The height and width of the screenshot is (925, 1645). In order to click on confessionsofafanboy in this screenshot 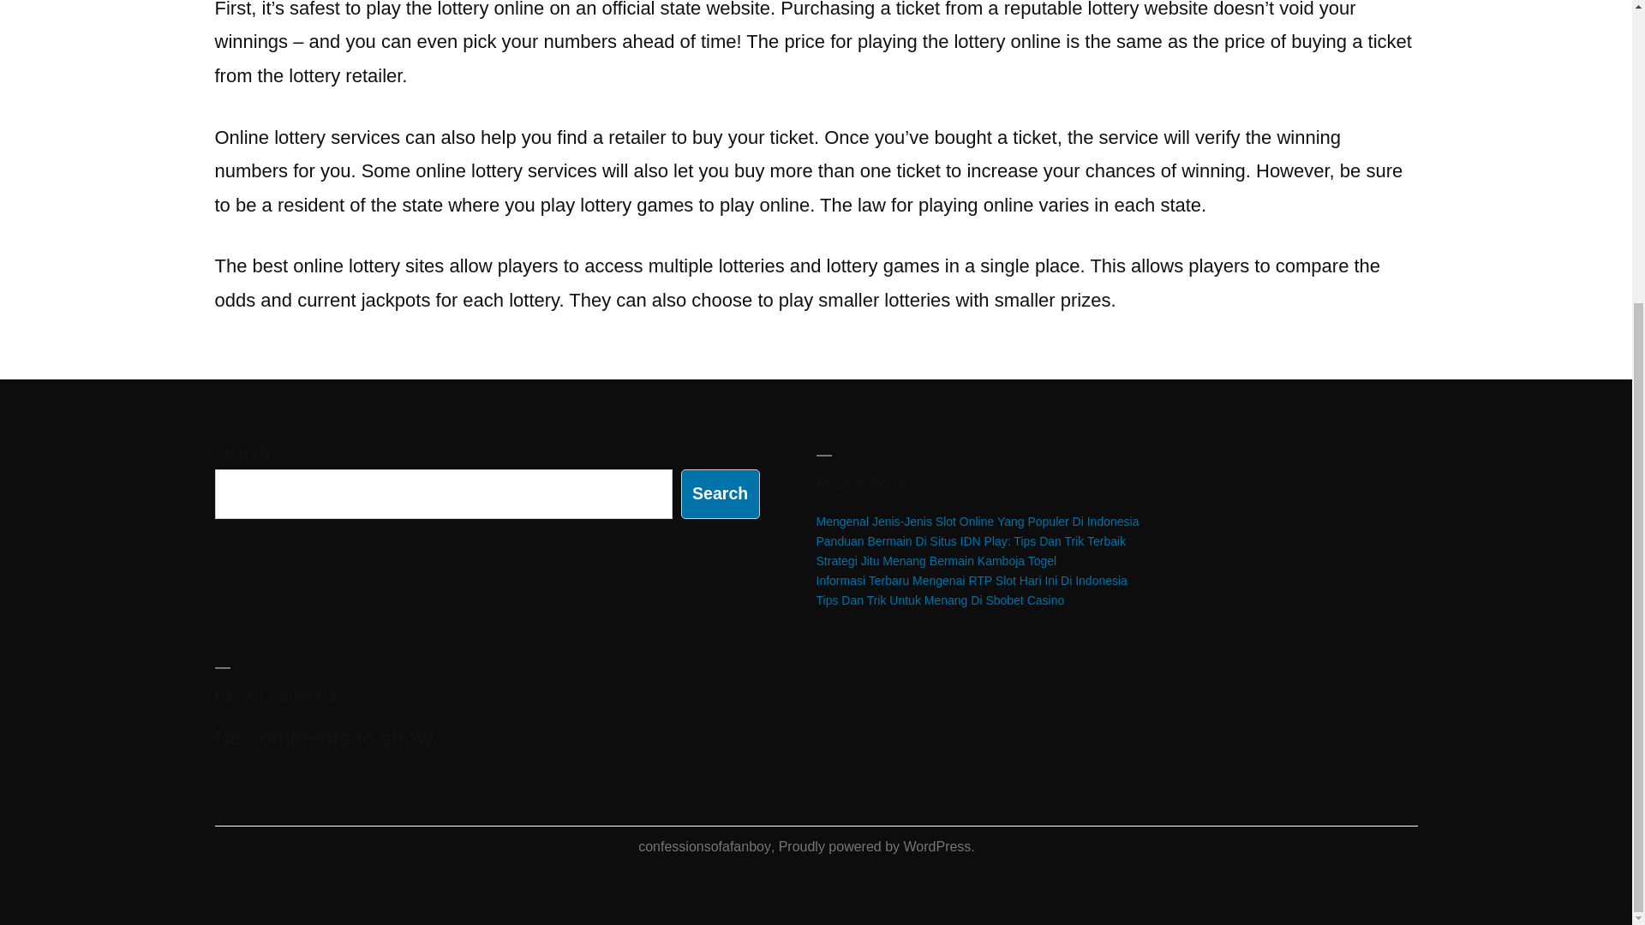, I will do `click(704, 846)`.